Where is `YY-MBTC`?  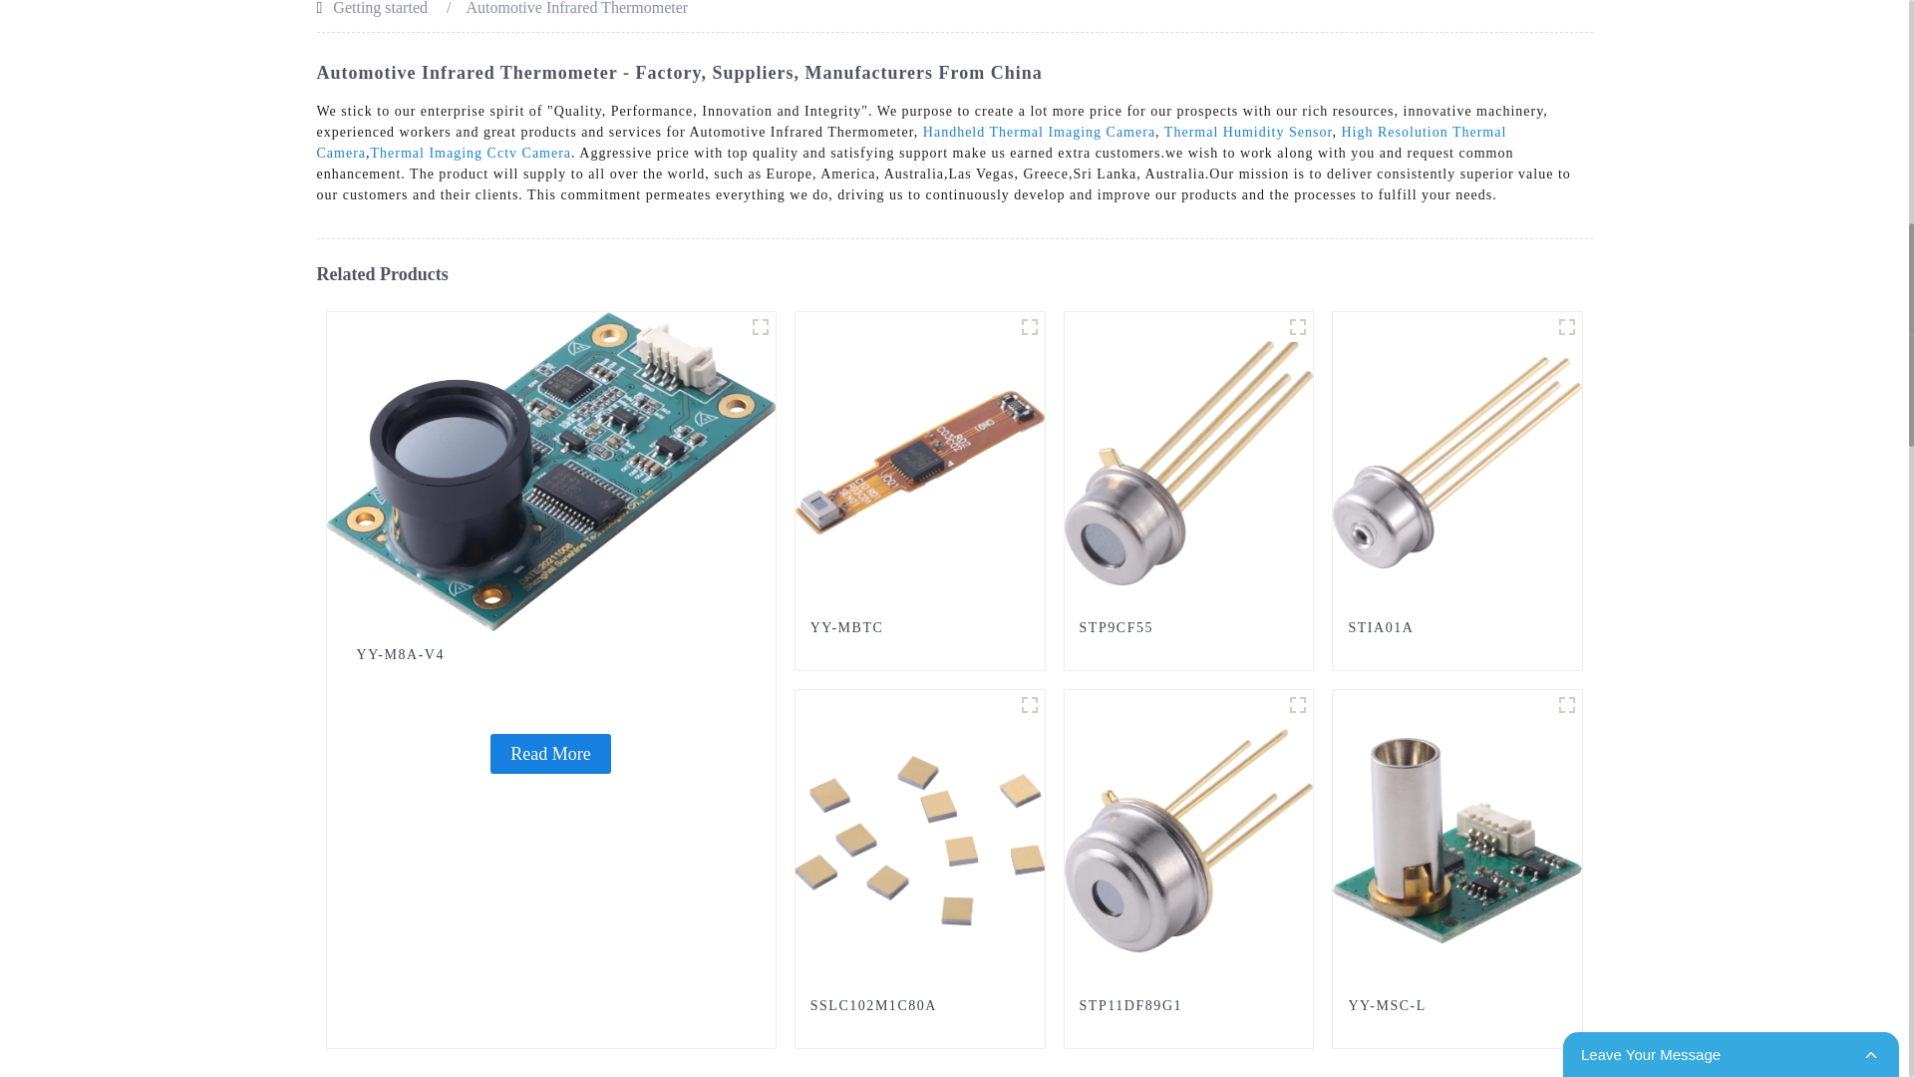
YY-MBTC is located at coordinates (920, 461).